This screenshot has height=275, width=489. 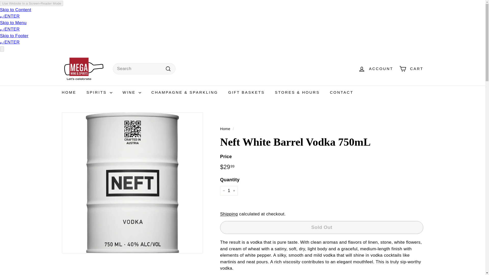 What do you see at coordinates (229, 190) in the screenshot?
I see `1` at bounding box center [229, 190].